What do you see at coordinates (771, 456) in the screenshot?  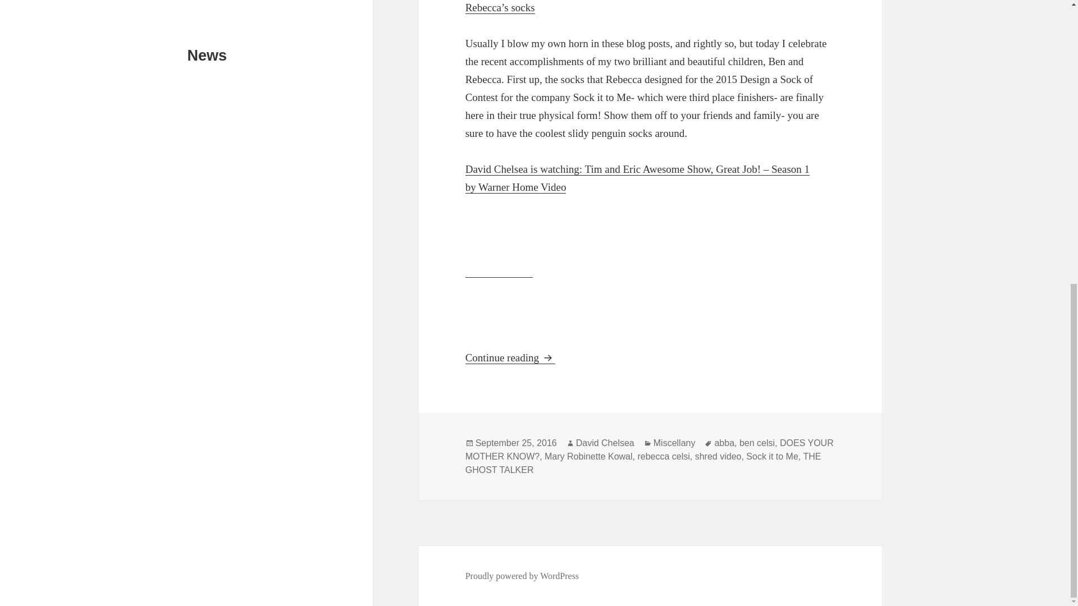 I see `Sock it to Me` at bounding box center [771, 456].